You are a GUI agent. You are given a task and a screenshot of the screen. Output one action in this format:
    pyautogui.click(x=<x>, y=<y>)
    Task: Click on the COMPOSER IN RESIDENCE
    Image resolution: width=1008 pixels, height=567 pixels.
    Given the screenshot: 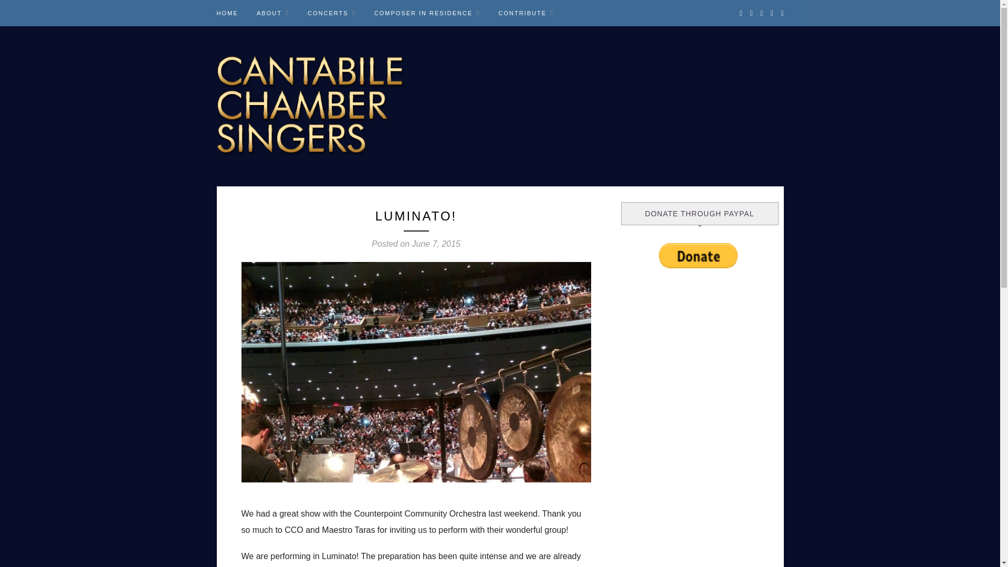 What is the action you would take?
    pyautogui.click(x=426, y=13)
    